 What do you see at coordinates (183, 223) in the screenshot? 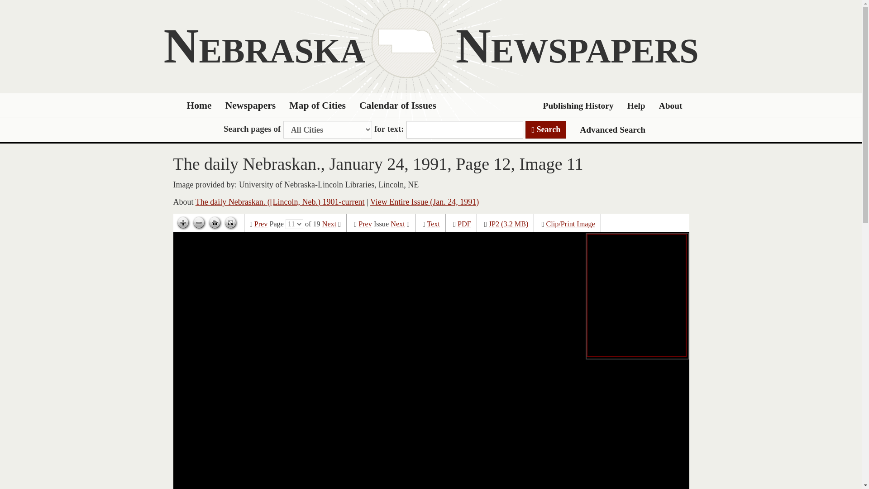
I see `Zoom in` at bounding box center [183, 223].